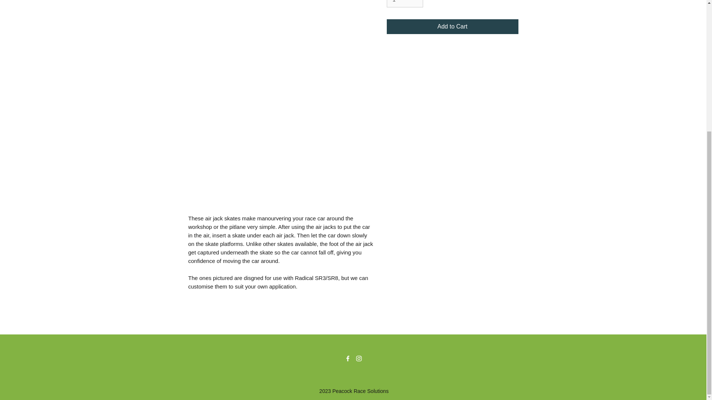  What do you see at coordinates (405, 4) in the screenshot?
I see `1` at bounding box center [405, 4].